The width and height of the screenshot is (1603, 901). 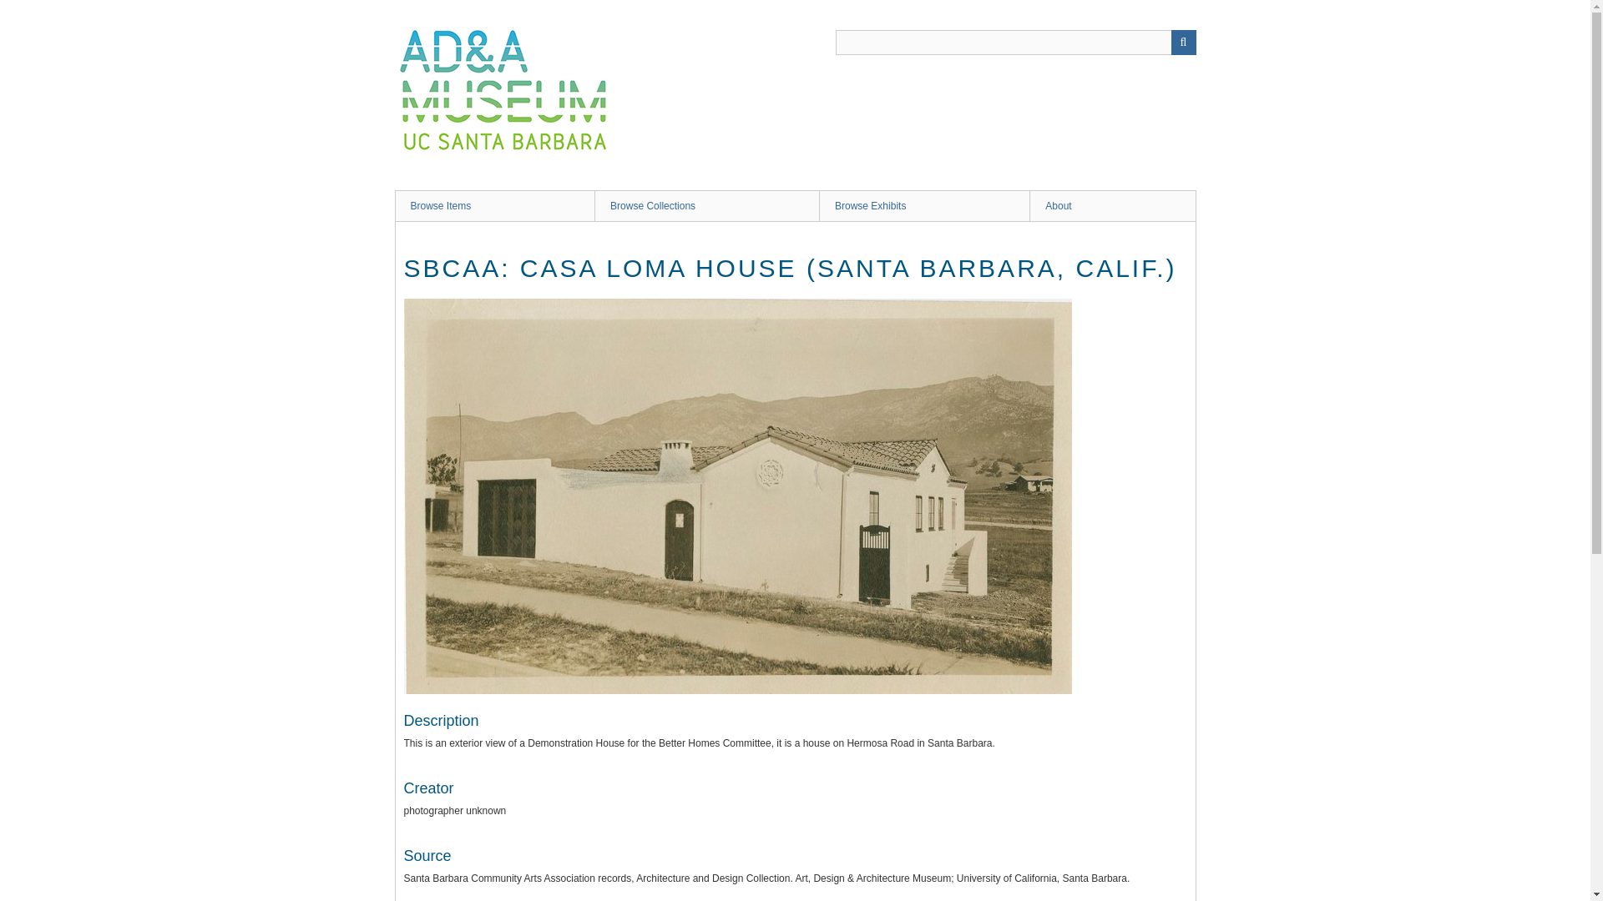 I want to click on Browse Exhibits, so click(x=923, y=205).